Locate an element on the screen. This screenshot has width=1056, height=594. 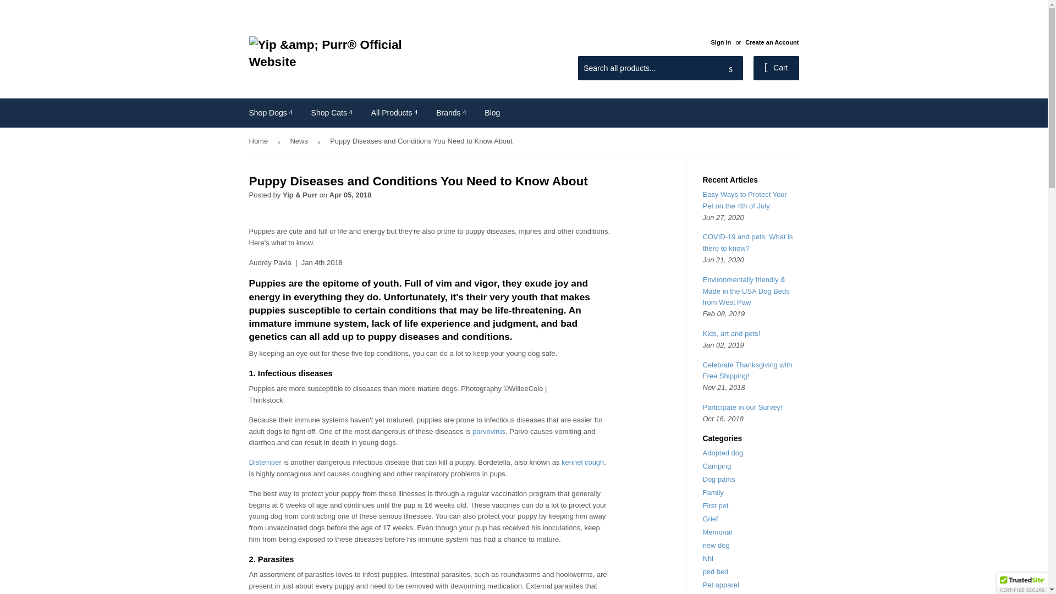
Show articles tagged Family is located at coordinates (713, 492).